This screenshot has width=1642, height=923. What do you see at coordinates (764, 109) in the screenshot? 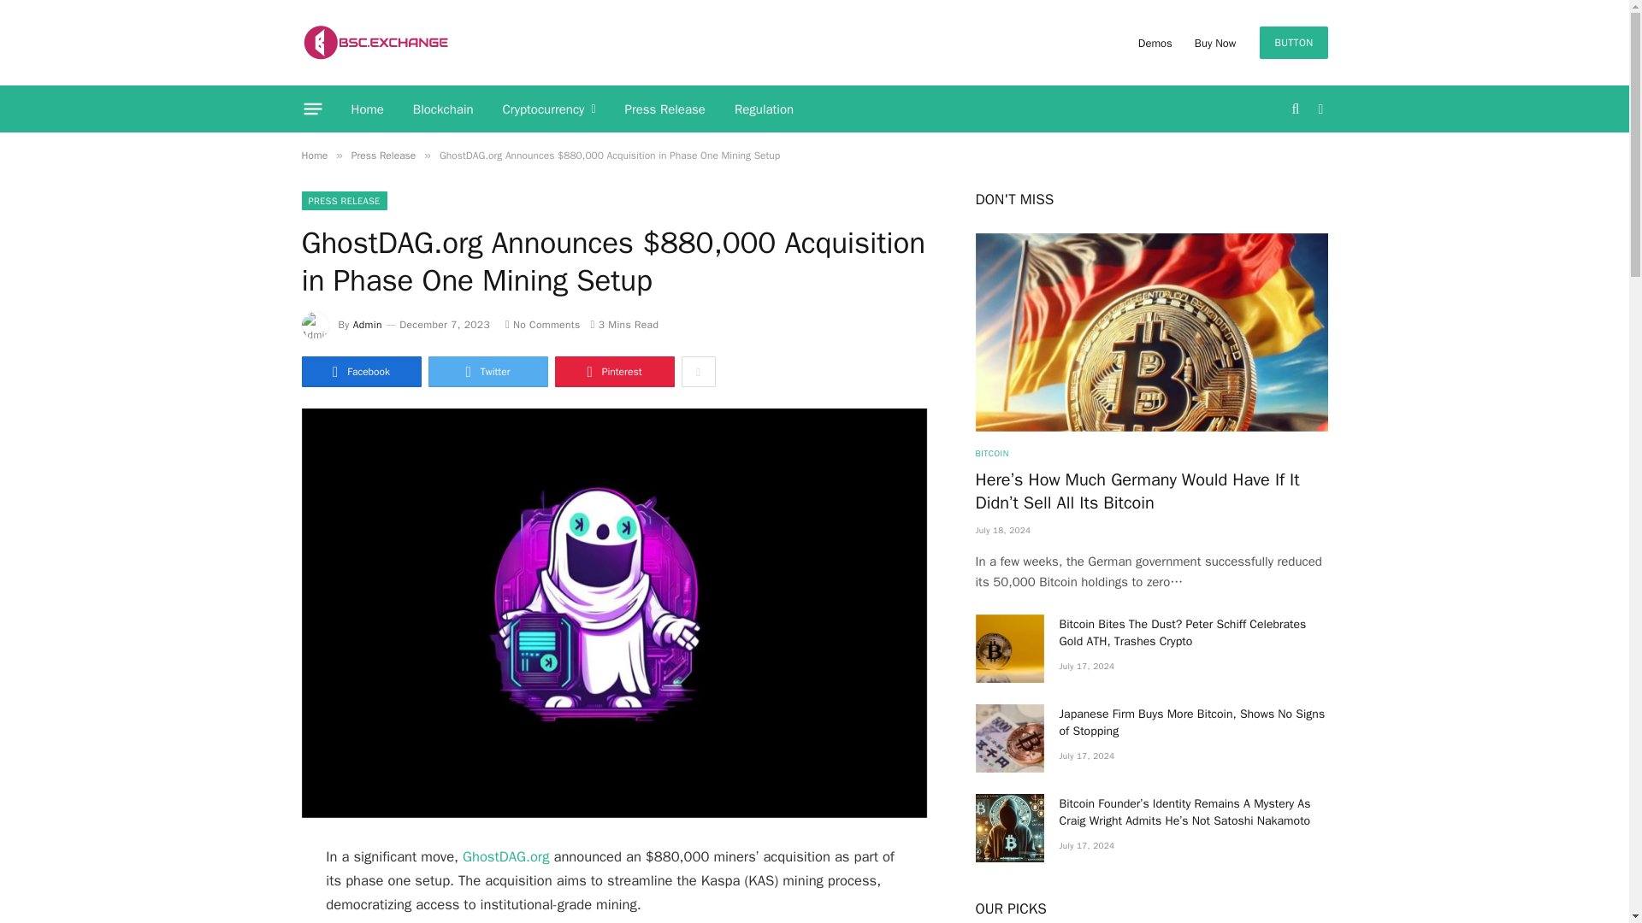
I see `Regulation` at bounding box center [764, 109].